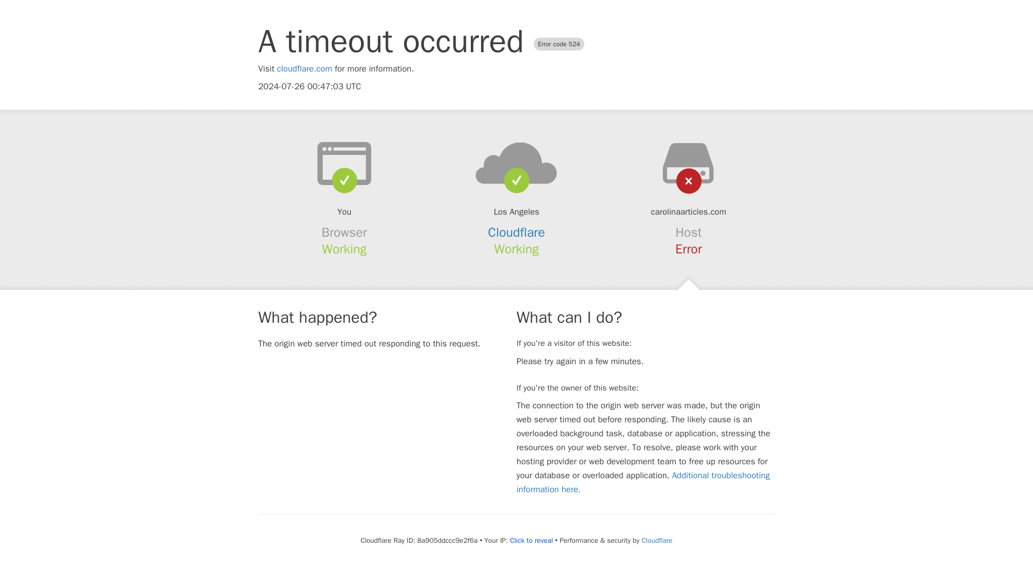  I want to click on cloudflare.com, so click(305, 69).